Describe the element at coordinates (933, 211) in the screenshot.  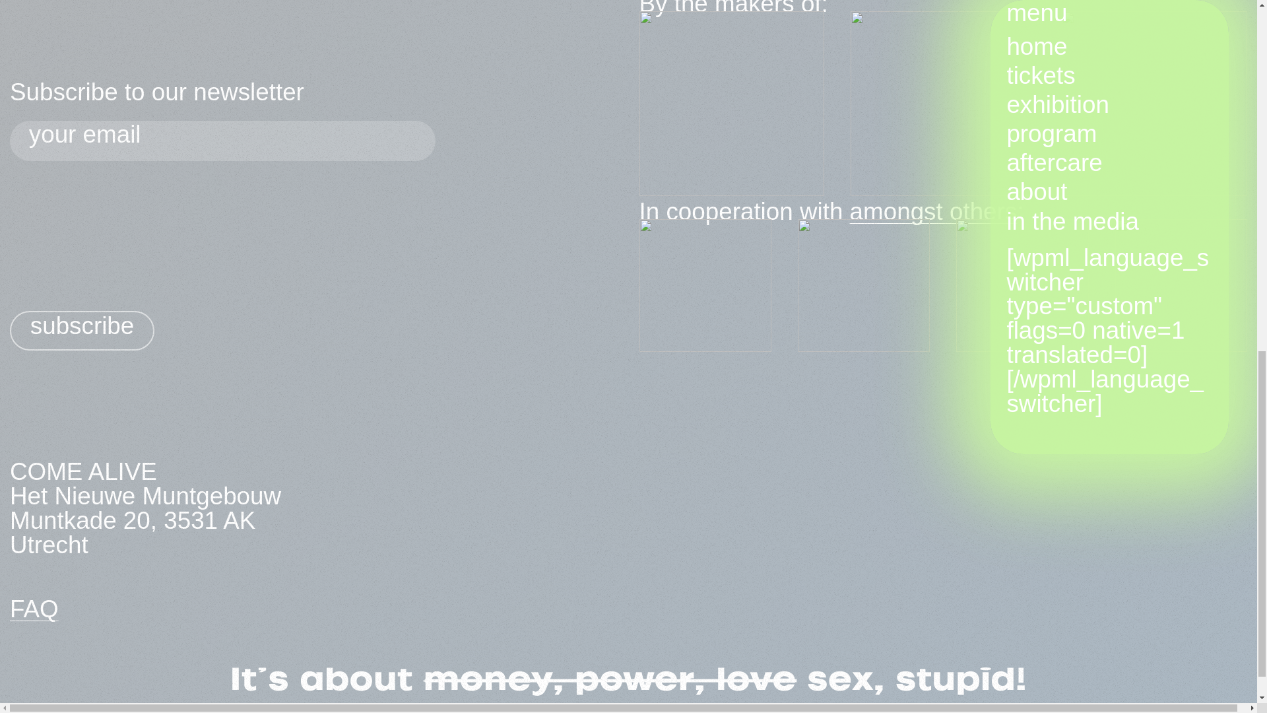
I see `amongst others` at that location.